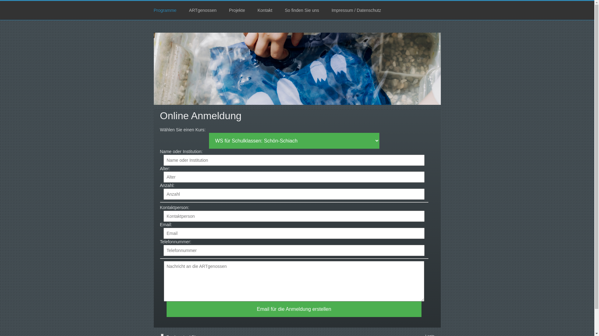 Image resolution: width=599 pixels, height=336 pixels. I want to click on ARTgenossen, so click(203, 11).